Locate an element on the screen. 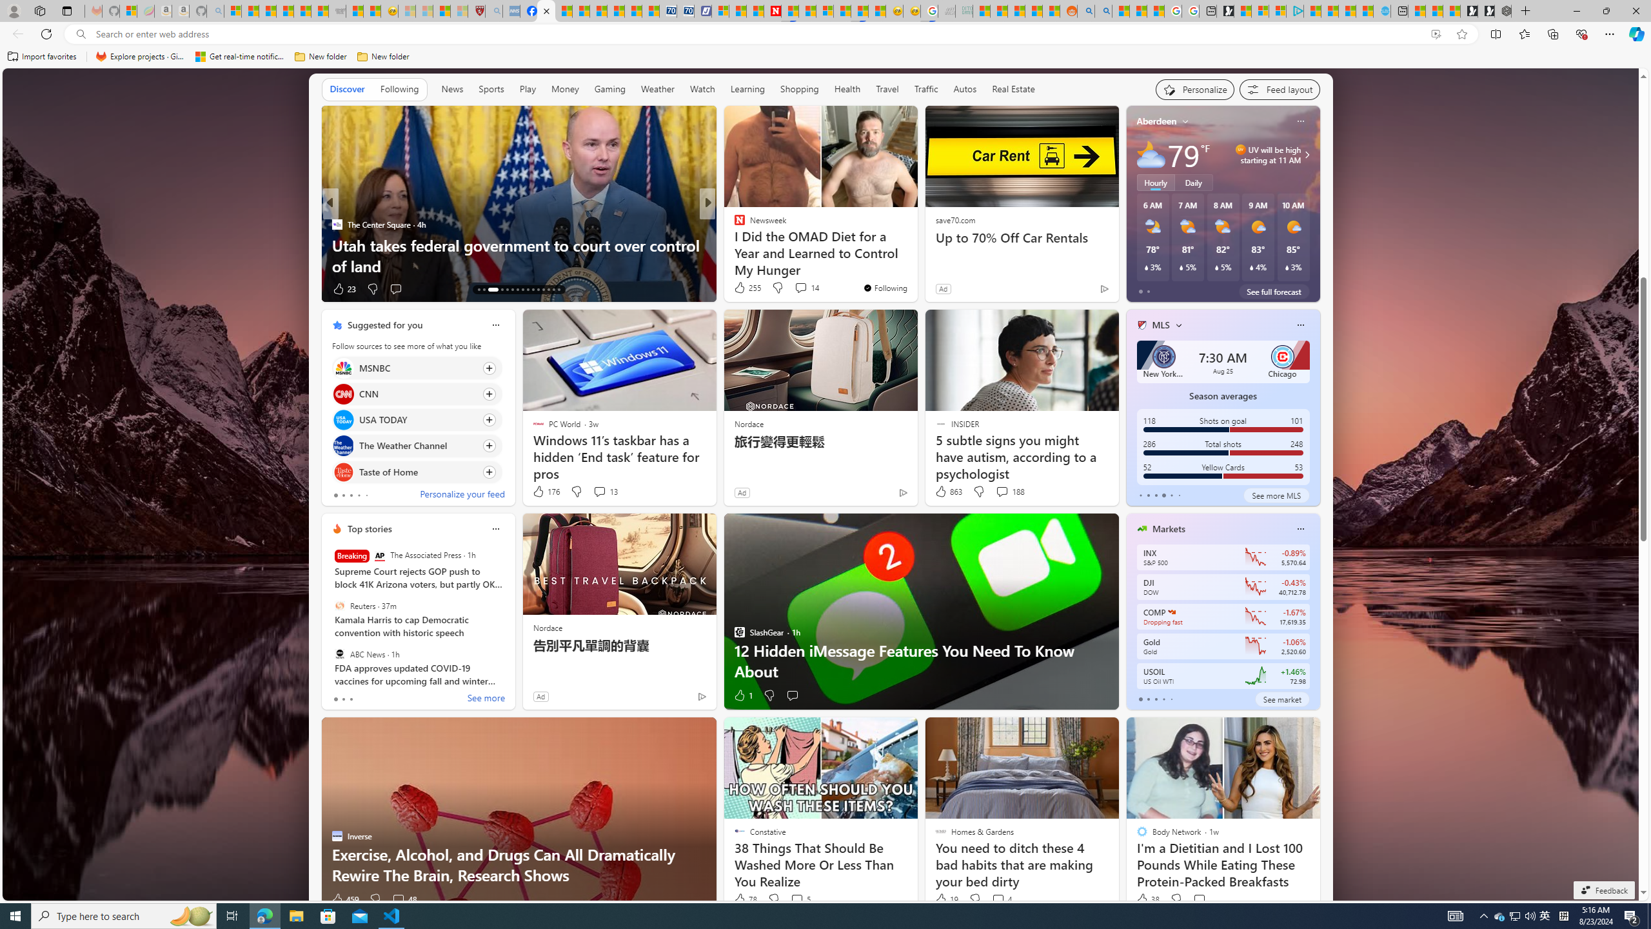 Image resolution: width=1651 pixels, height=929 pixels. Markets is located at coordinates (1169, 529).